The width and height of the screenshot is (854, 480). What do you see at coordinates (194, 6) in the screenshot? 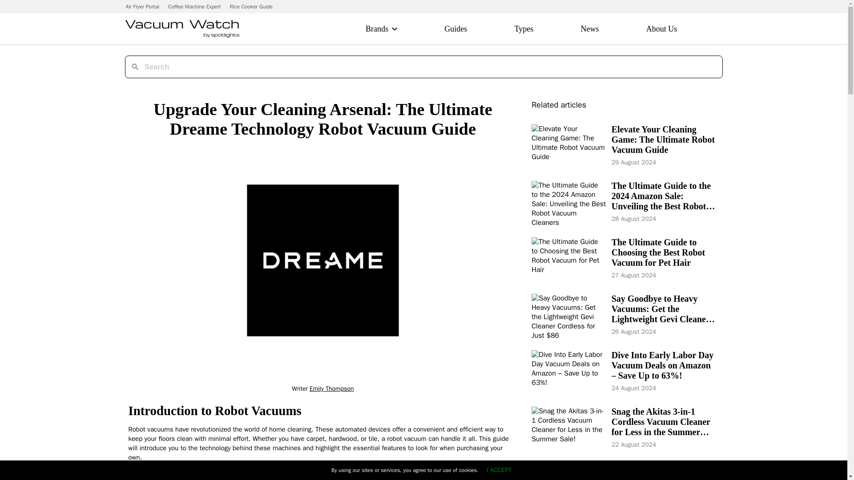
I see `Coffee Machine Expert` at bounding box center [194, 6].